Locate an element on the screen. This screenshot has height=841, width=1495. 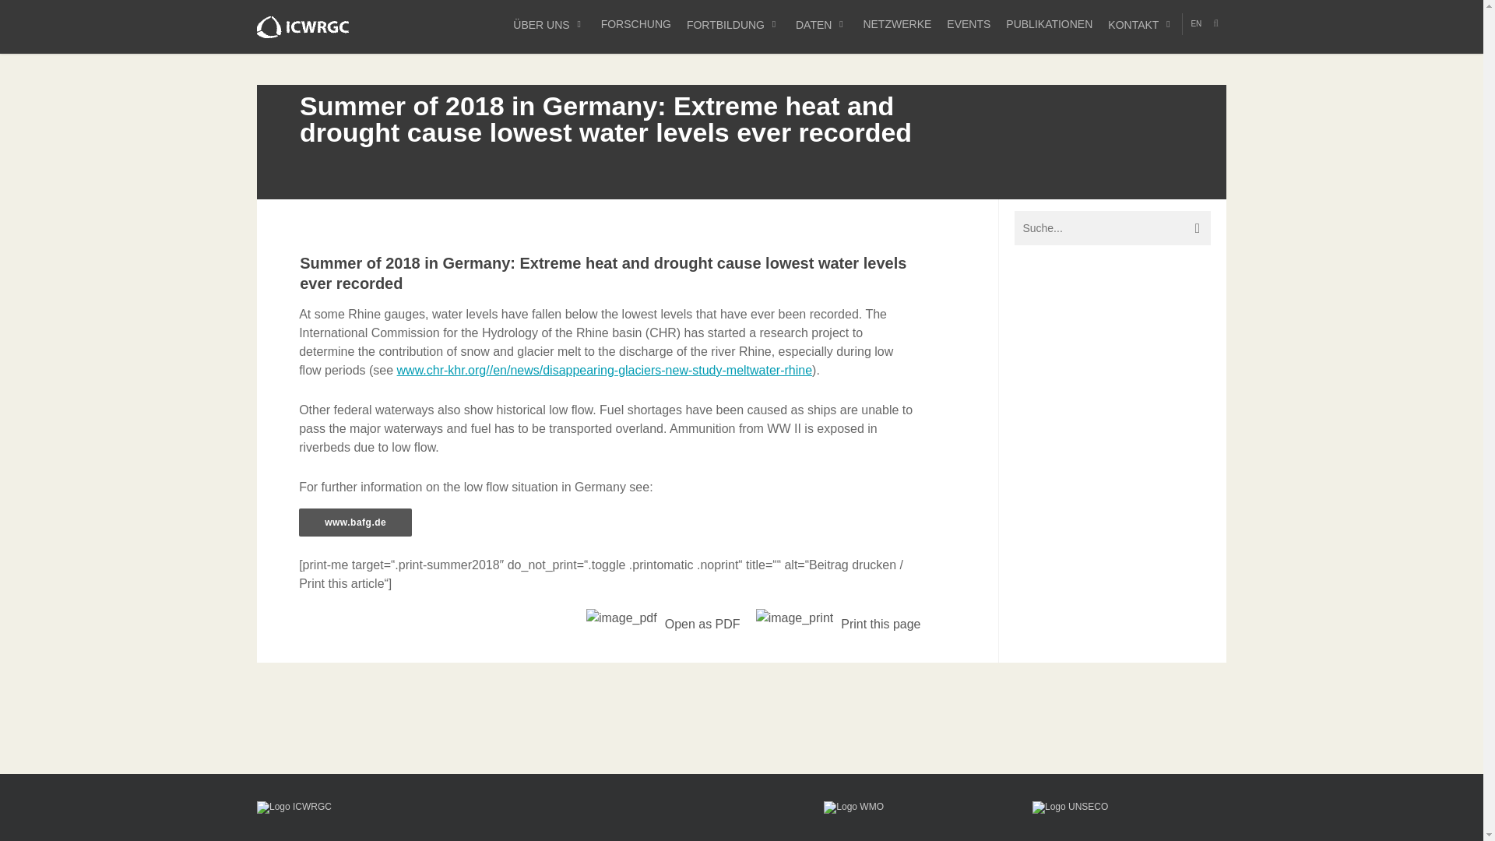
www.bafg.de is located at coordinates (355, 523).